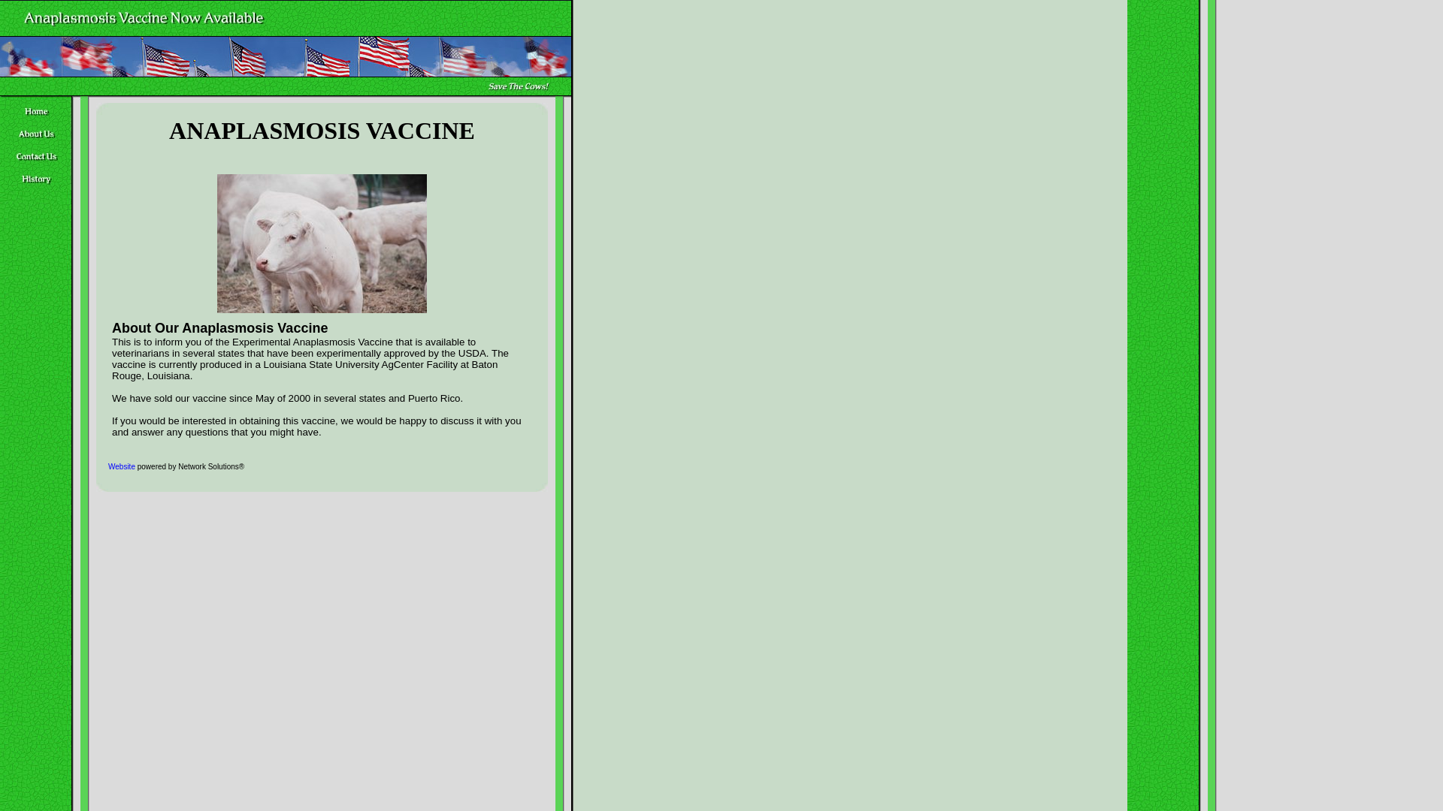 Image resolution: width=1443 pixels, height=811 pixels. What do you see at coordinates (122, 466) in the screenshot?
I see `Website` at bounding box center [122, 466].